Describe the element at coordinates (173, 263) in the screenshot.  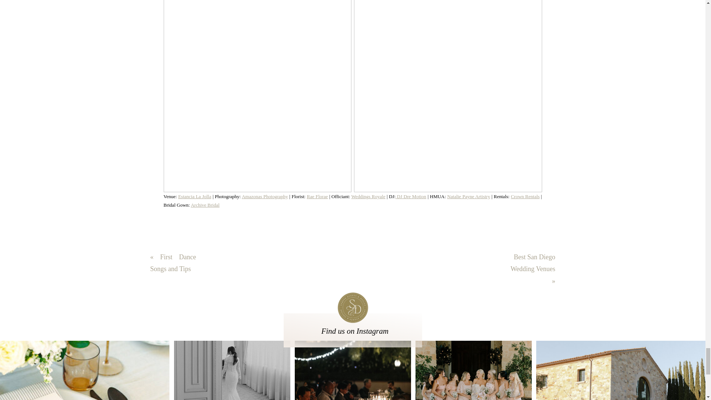
I see `First Dance Songs and Tips` at that location.